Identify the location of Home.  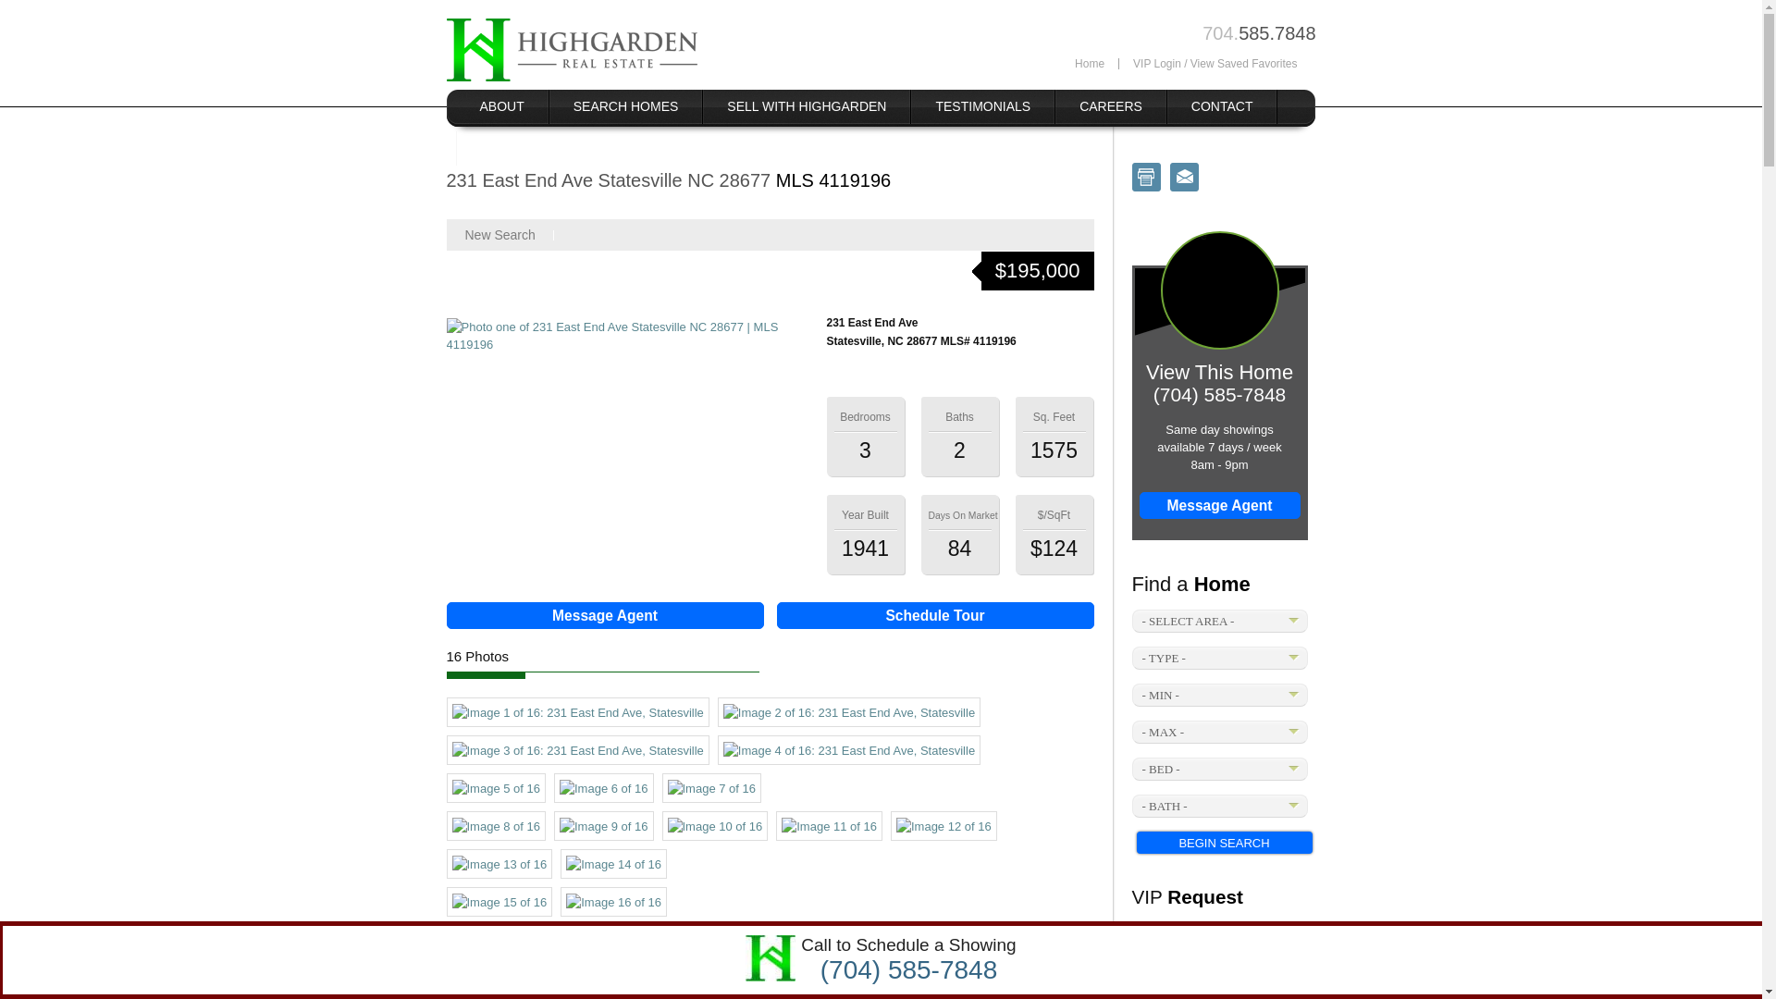
(1090, 63).